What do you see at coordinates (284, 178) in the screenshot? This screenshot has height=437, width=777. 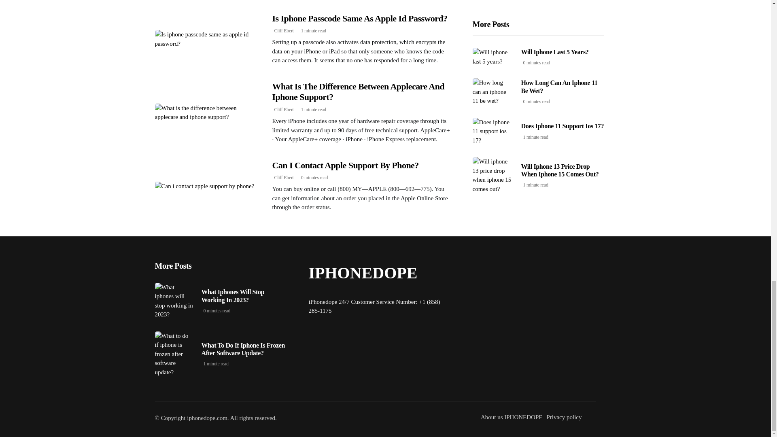 I see `Posts by Cliff Ebert` at bounding box center [284, 178].